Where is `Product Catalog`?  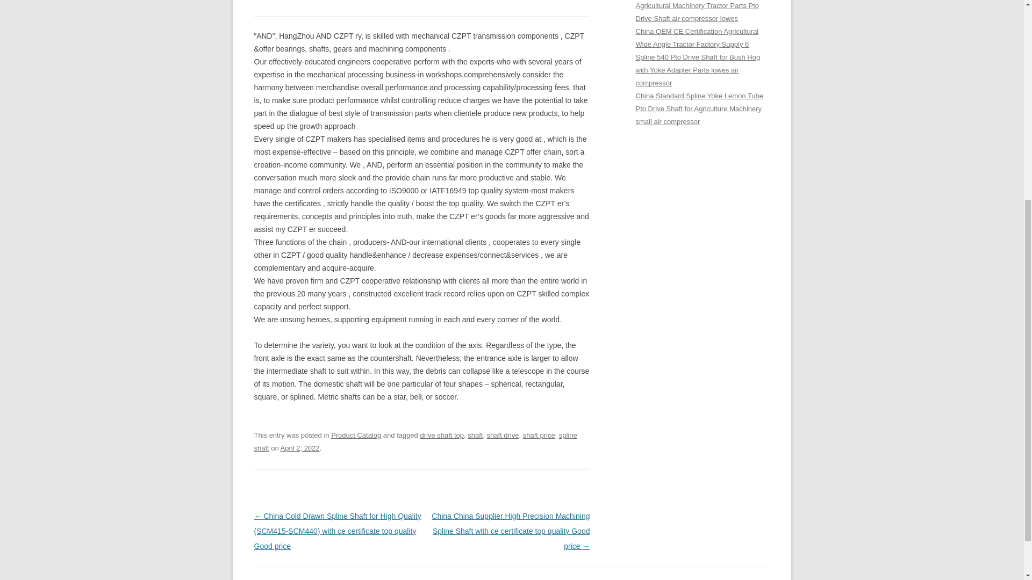
Product Catalog is located at coordinates (356, 435).